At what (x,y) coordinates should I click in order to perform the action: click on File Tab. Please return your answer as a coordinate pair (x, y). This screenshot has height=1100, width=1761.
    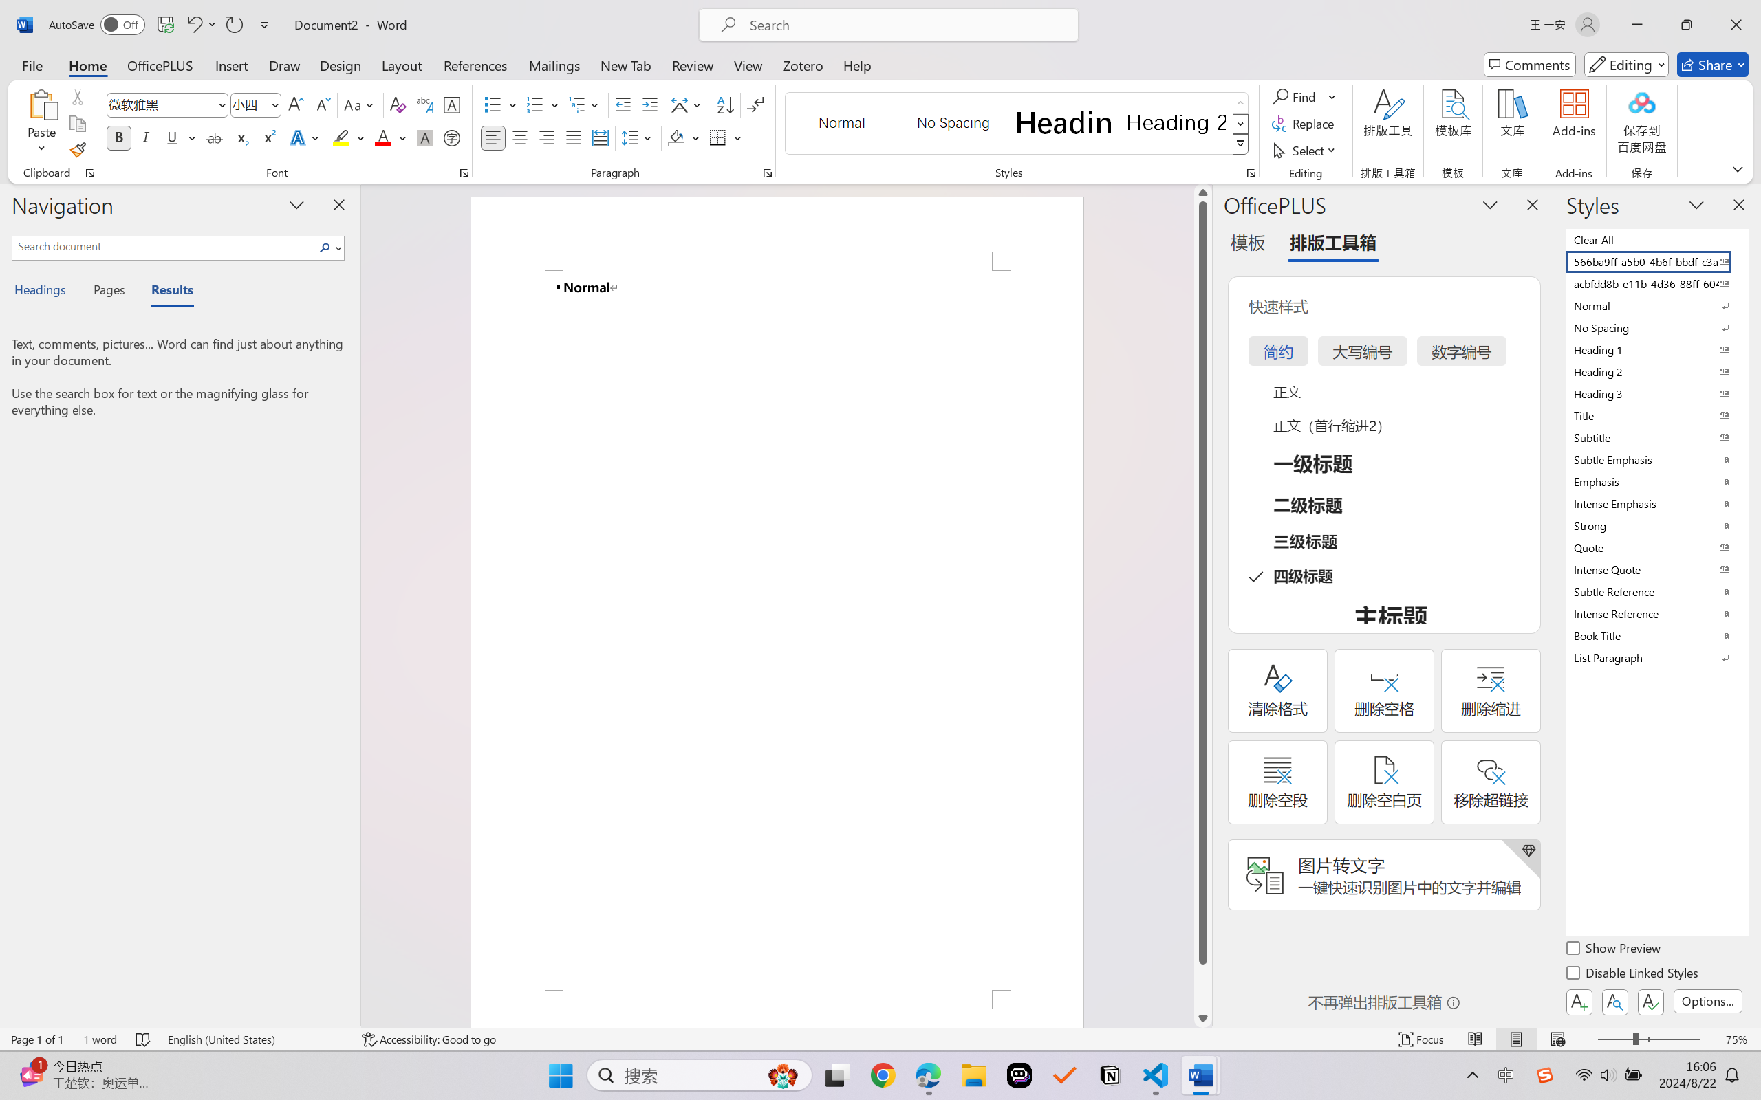
    Looking at the image, I should click on (32, 65).